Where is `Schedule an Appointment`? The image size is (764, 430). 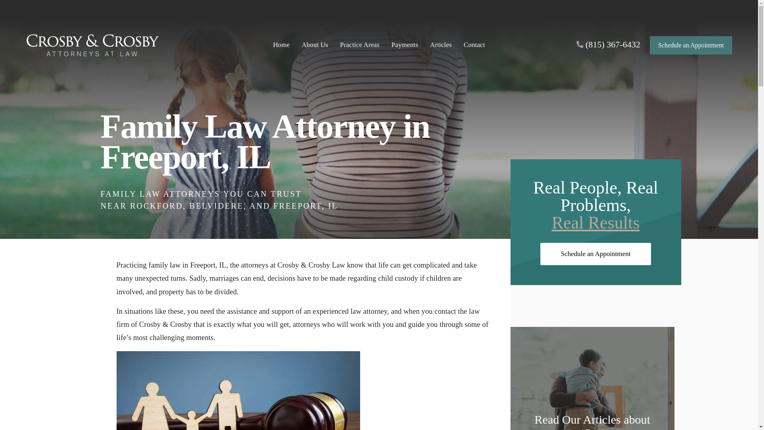 Schedule an Appointment is located at coordinates (691, 45).